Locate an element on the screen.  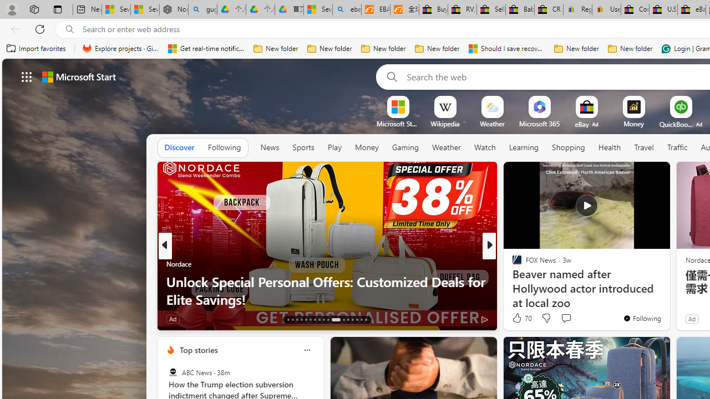
Ad is located at coordinates (692, 319).